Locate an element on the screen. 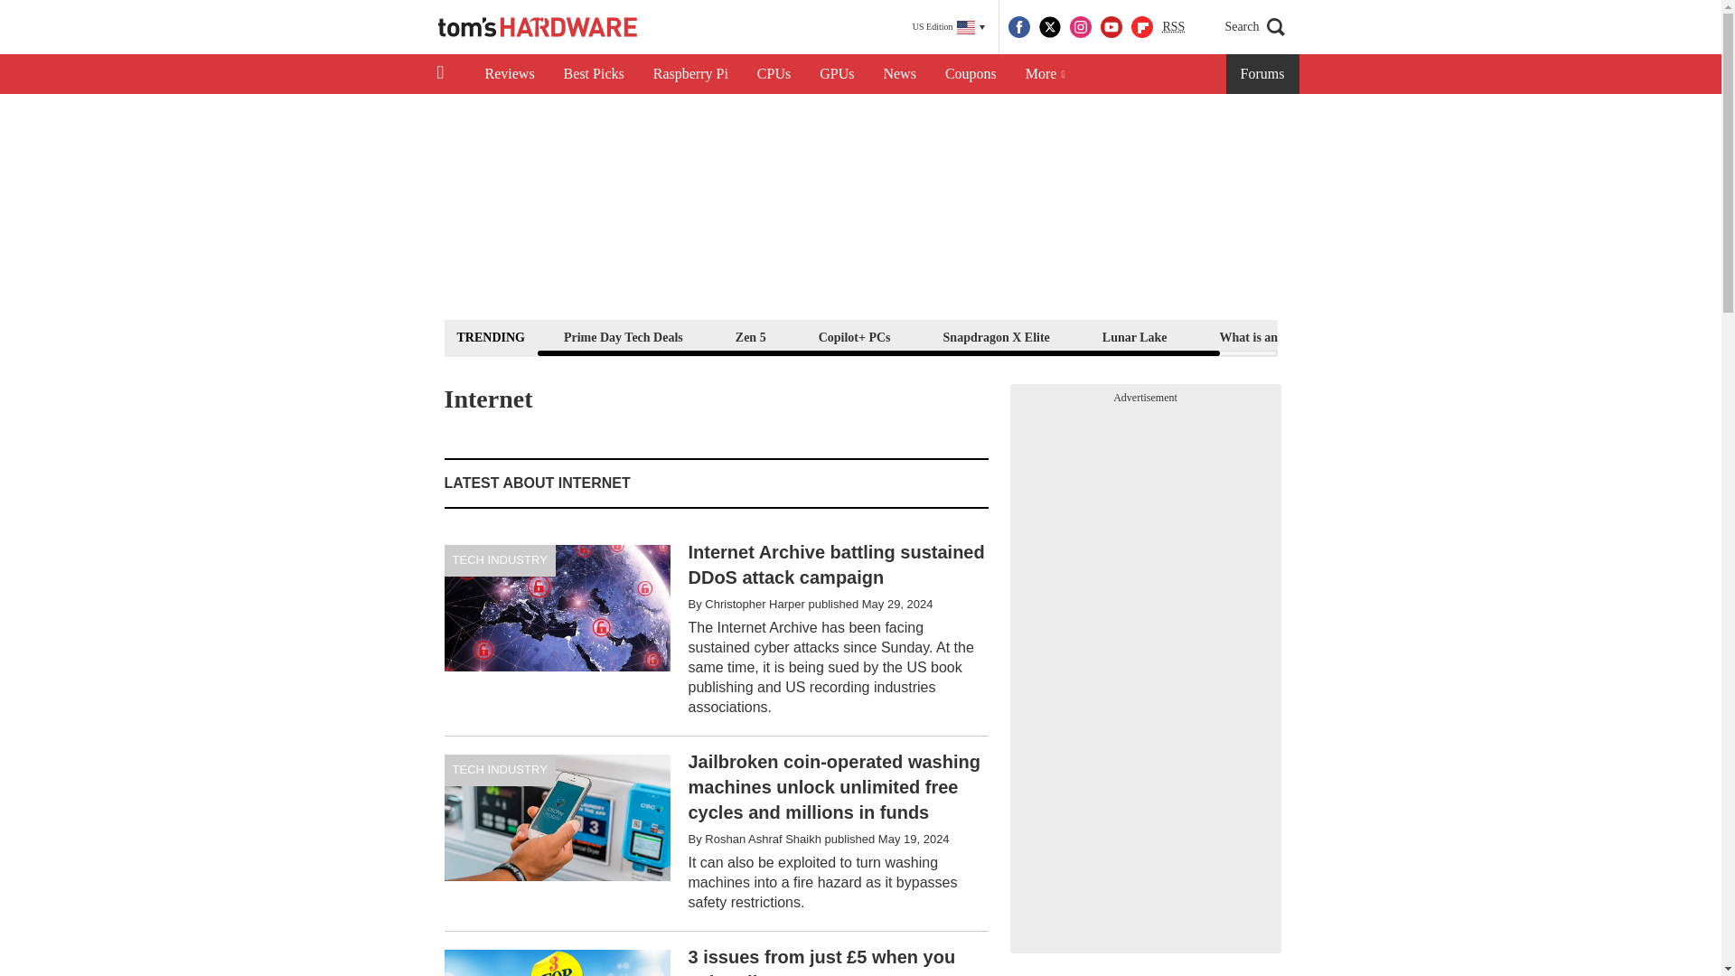 The image size is (1735, 976). RSS is located at coordinates (1173, 27).